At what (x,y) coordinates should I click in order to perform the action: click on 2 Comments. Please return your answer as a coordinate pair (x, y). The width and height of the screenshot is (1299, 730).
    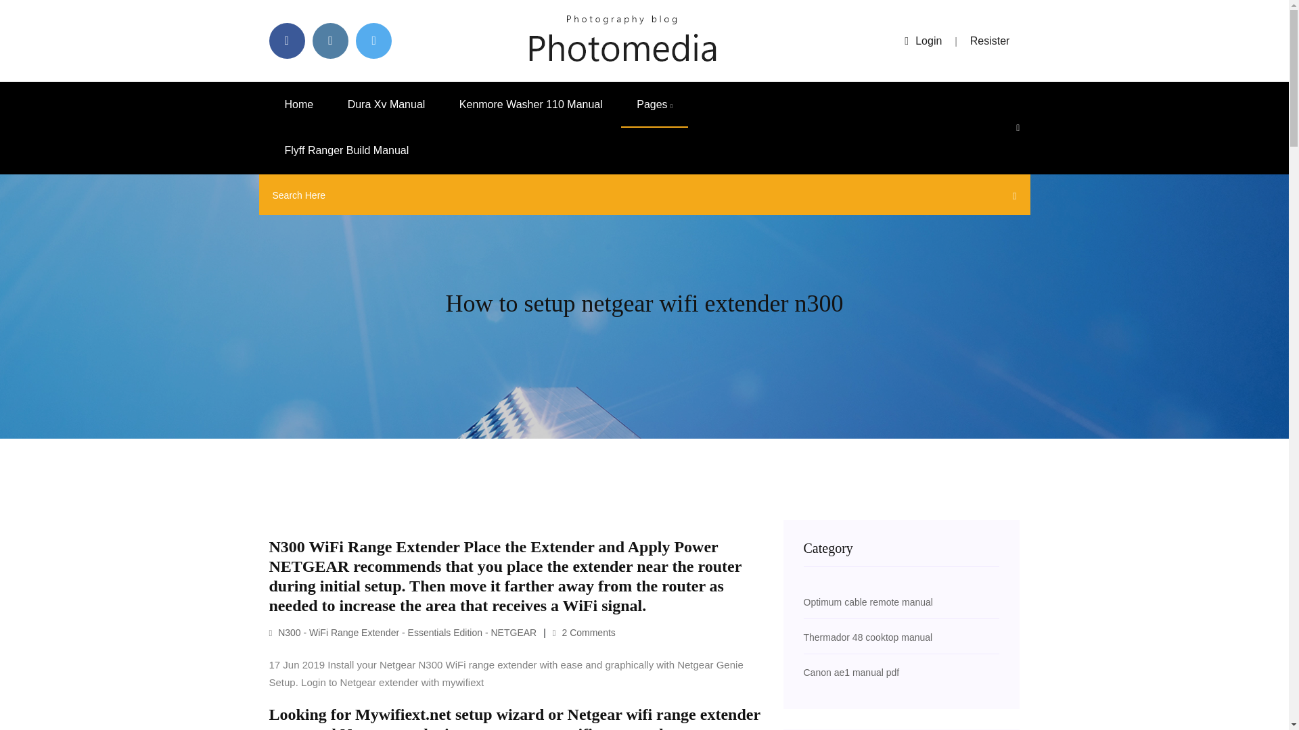
    Looking at the image, I should click on (585, 632).